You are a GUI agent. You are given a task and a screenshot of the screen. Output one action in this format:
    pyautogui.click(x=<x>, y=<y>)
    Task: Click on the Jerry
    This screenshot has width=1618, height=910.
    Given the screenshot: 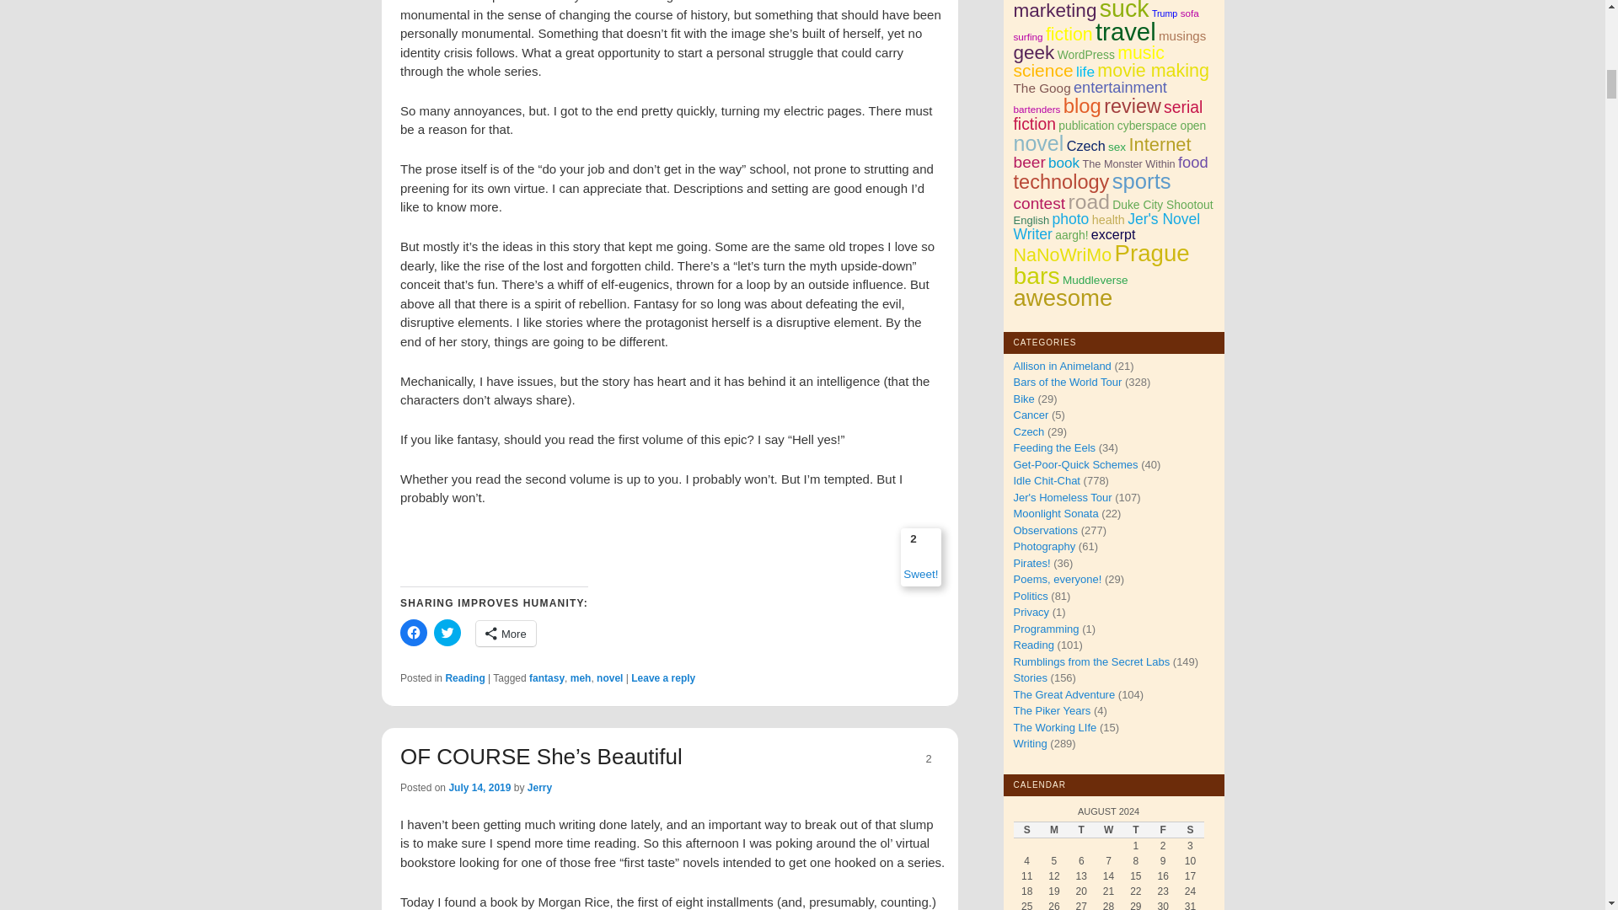 What is the action you would take?
    pyautogui.click(x=539, y=787)
    